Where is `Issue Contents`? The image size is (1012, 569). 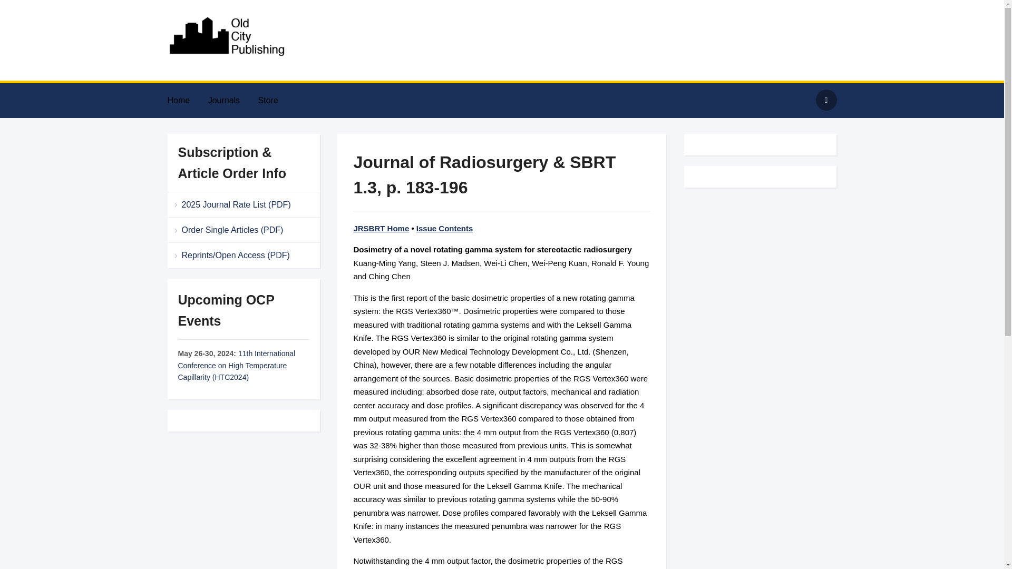 Issue Contents is located at coordinates (445, 228).